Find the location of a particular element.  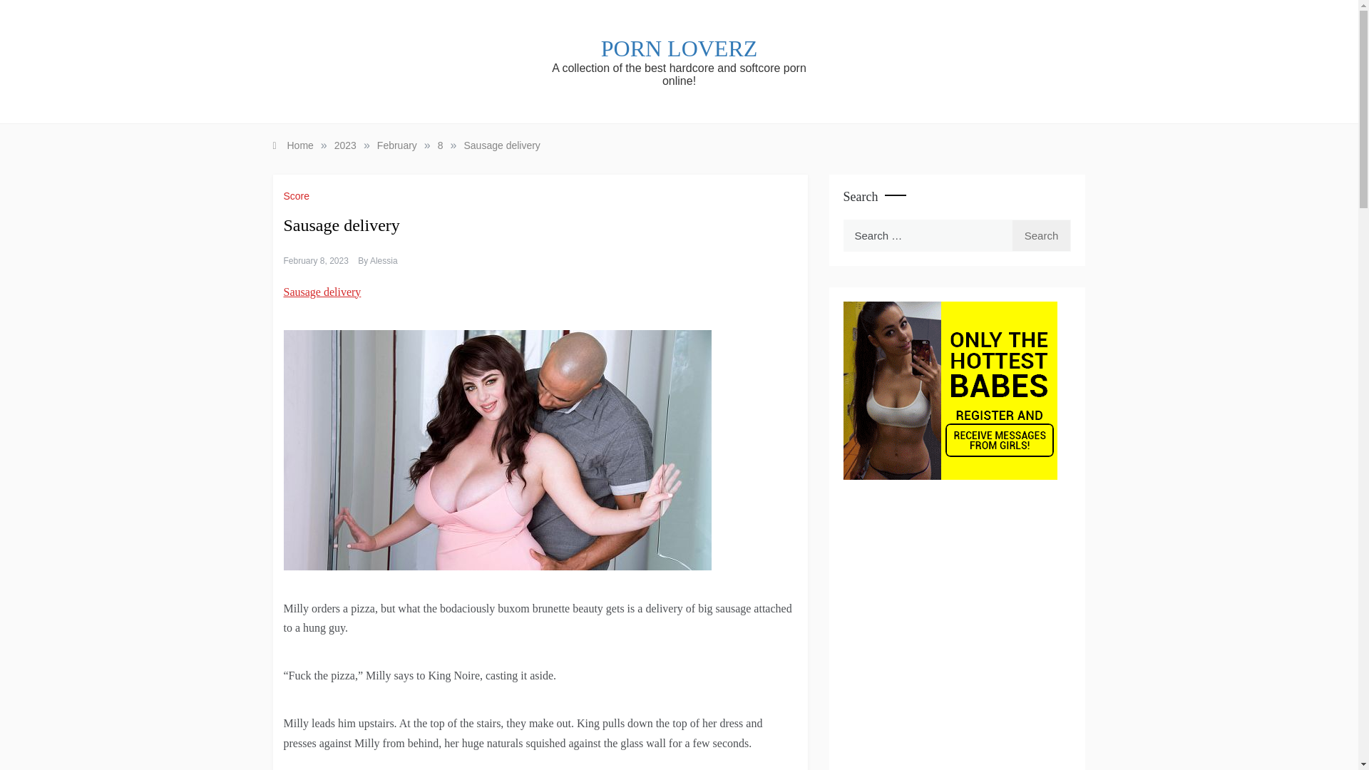

Search is located at coordinates (1041, 235).